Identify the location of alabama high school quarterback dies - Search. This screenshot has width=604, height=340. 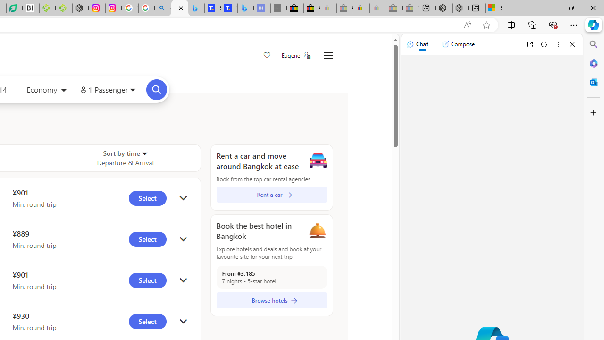
(163, 8).